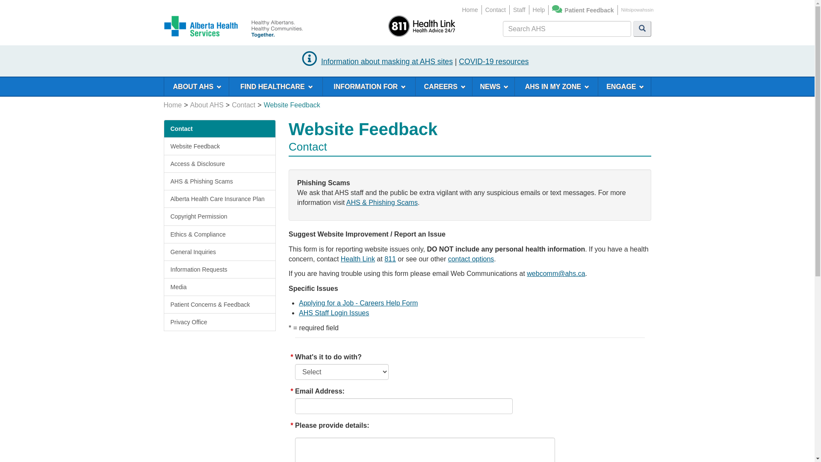 The width and height of the screenshot is (821, 462). What do you see at coordinates (387, 62) in the screenshot?
I see `Information about masking at AHS sites` at bounding box center [387, 62].